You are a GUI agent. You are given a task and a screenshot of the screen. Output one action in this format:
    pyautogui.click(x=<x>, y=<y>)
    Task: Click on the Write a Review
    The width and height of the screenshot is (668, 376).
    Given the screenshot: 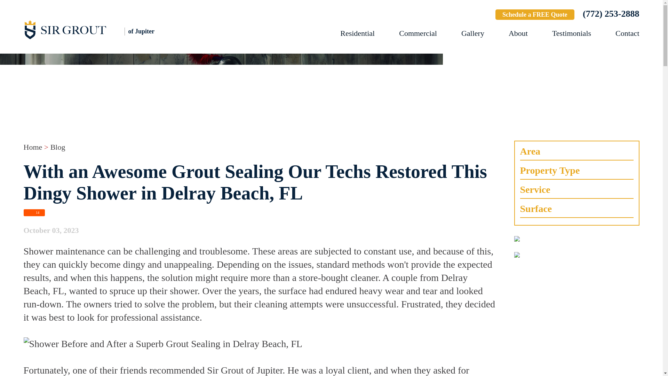 What is the action you would take?
    pyautogui.click(x=465, y=15)
    